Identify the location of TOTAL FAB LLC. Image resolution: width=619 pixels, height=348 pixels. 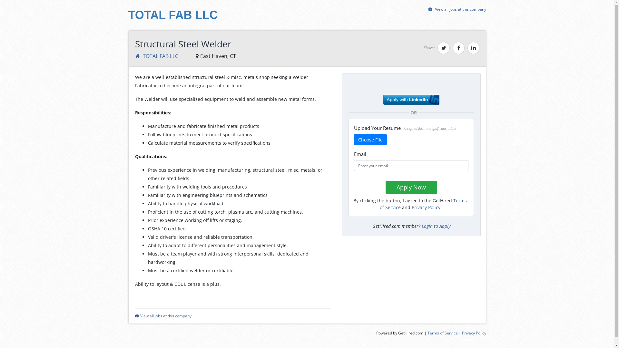
(173, 17).